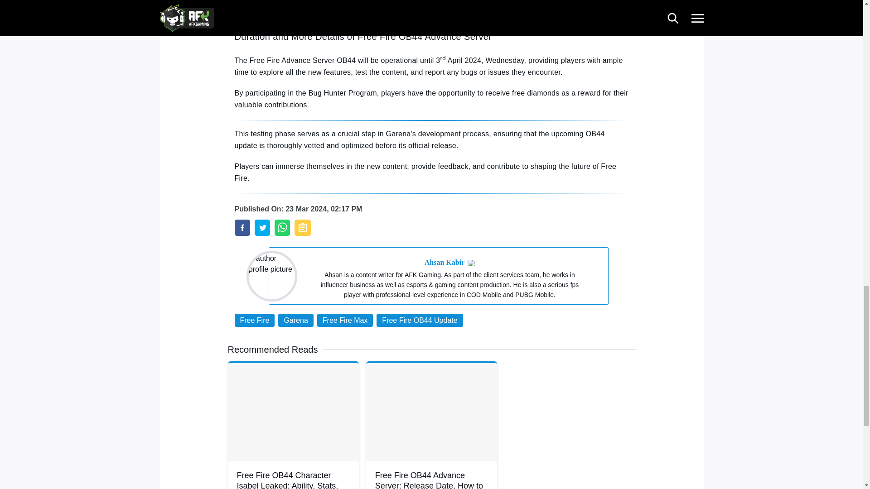 Image resolution: width=870 pixels, height=489 pixels. Describe the element at coordinates (444, 263) in the screenshot. I see `Ahsan Kabir` at that location.